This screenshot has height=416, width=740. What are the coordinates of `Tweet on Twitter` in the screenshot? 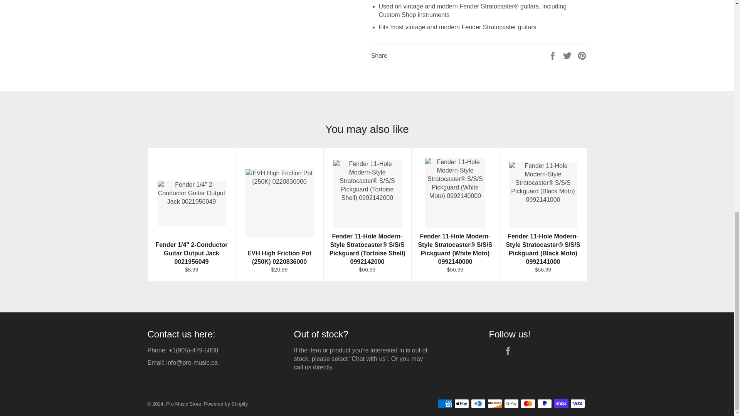 It's located at (568, 55).